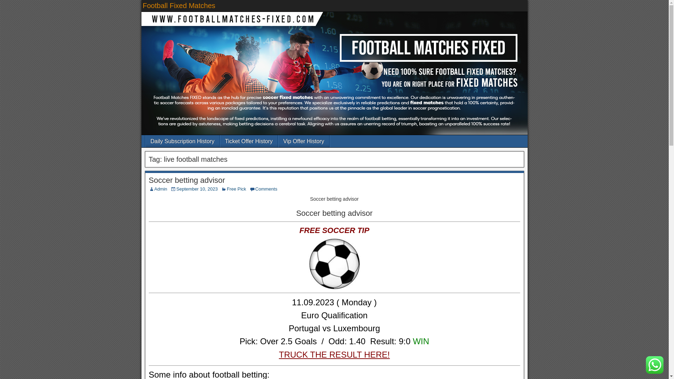 The width and height of the screenshot is (674, 379). I want to click on Vip Offer History, so click(304, 141).